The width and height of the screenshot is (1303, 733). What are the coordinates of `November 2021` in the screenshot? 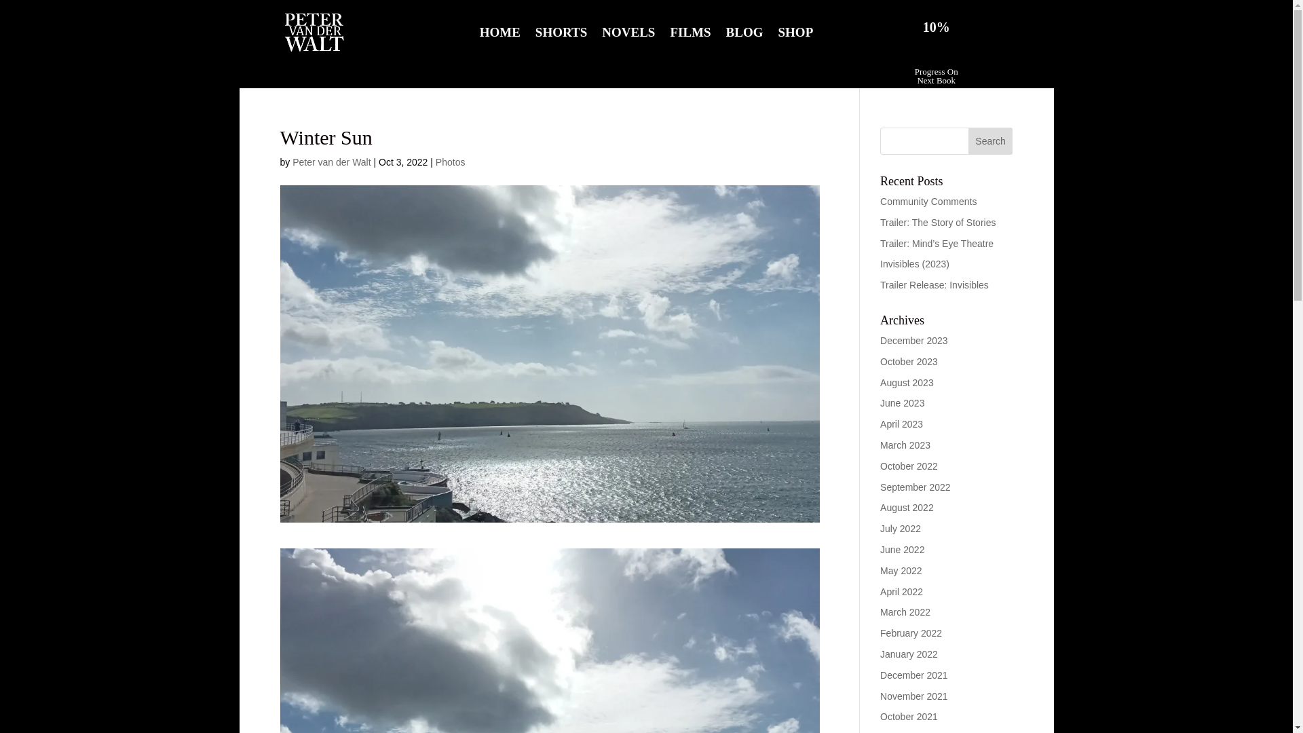 It's located at (914, 696).